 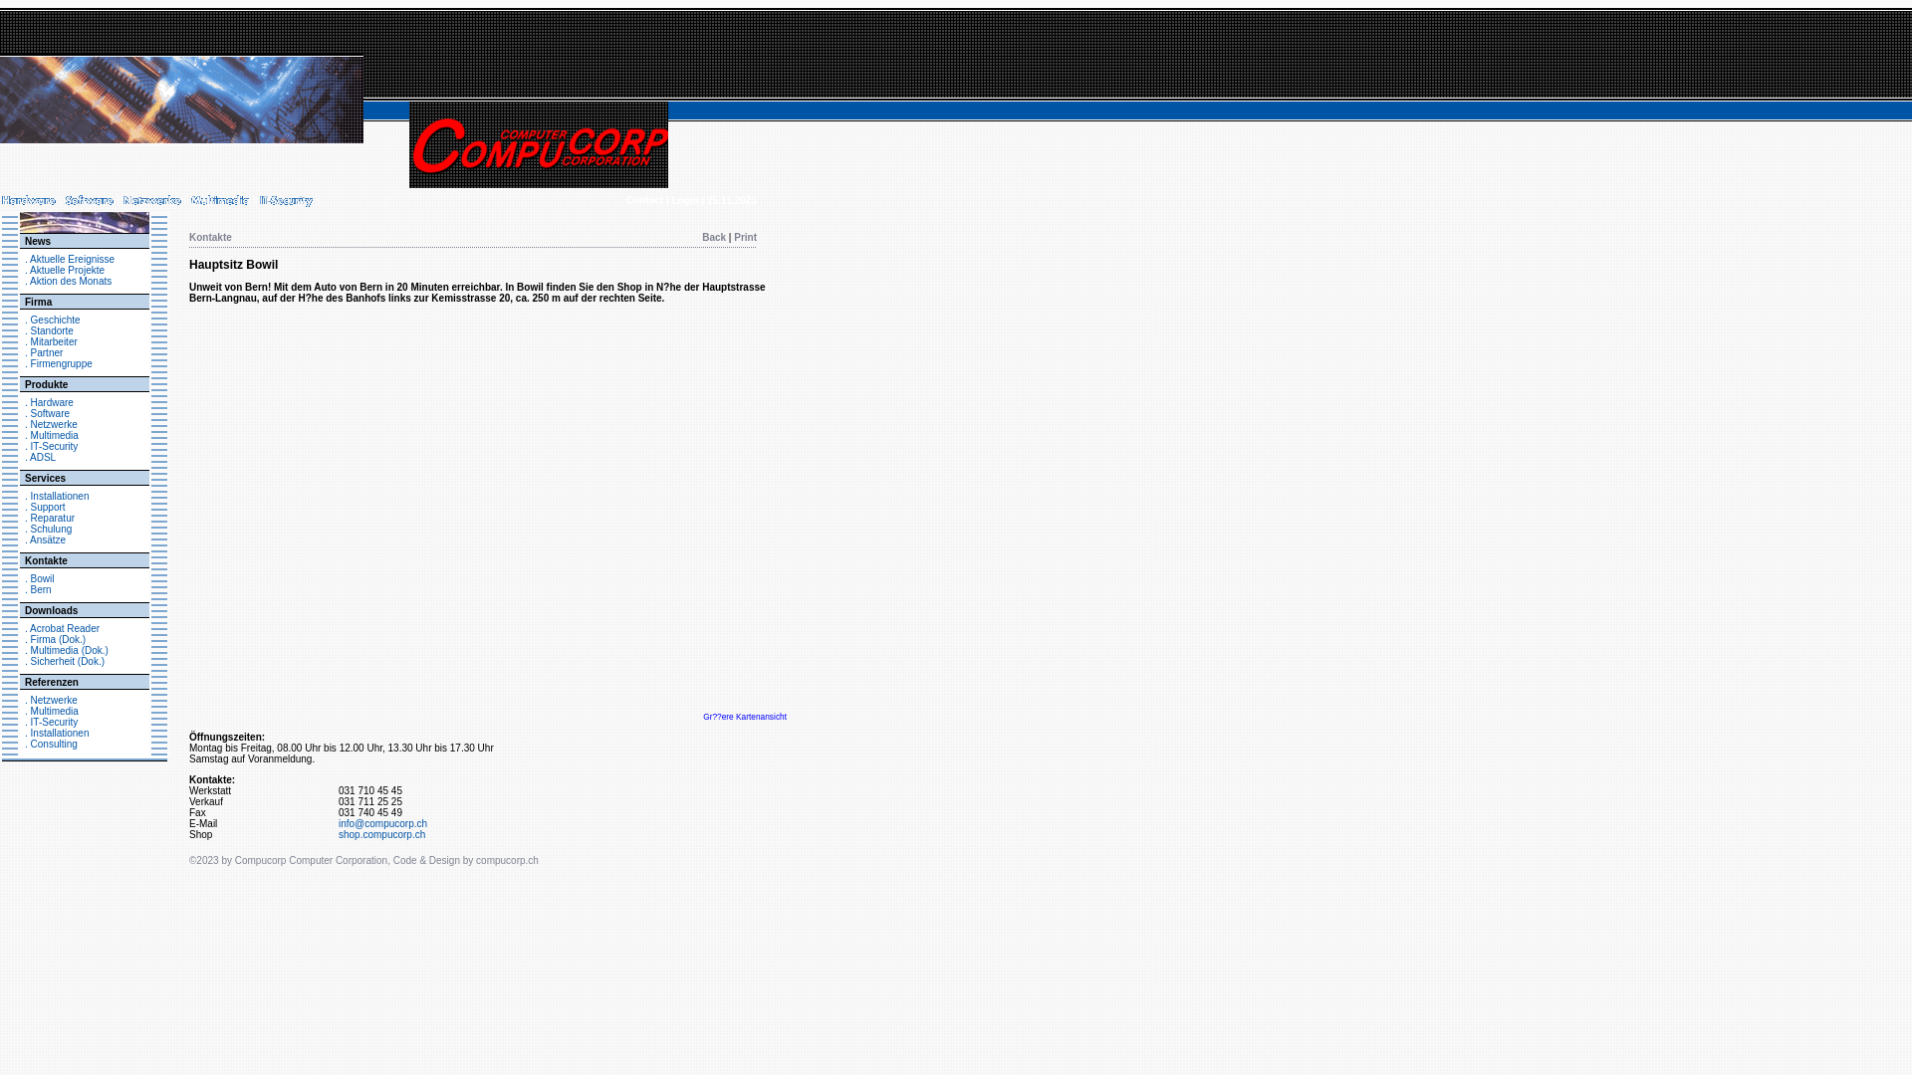 What do you see at coordinates (67, 651) in the screenshot?
I see `. Multimedia (Dok.)` at bounding box center [67, 651].